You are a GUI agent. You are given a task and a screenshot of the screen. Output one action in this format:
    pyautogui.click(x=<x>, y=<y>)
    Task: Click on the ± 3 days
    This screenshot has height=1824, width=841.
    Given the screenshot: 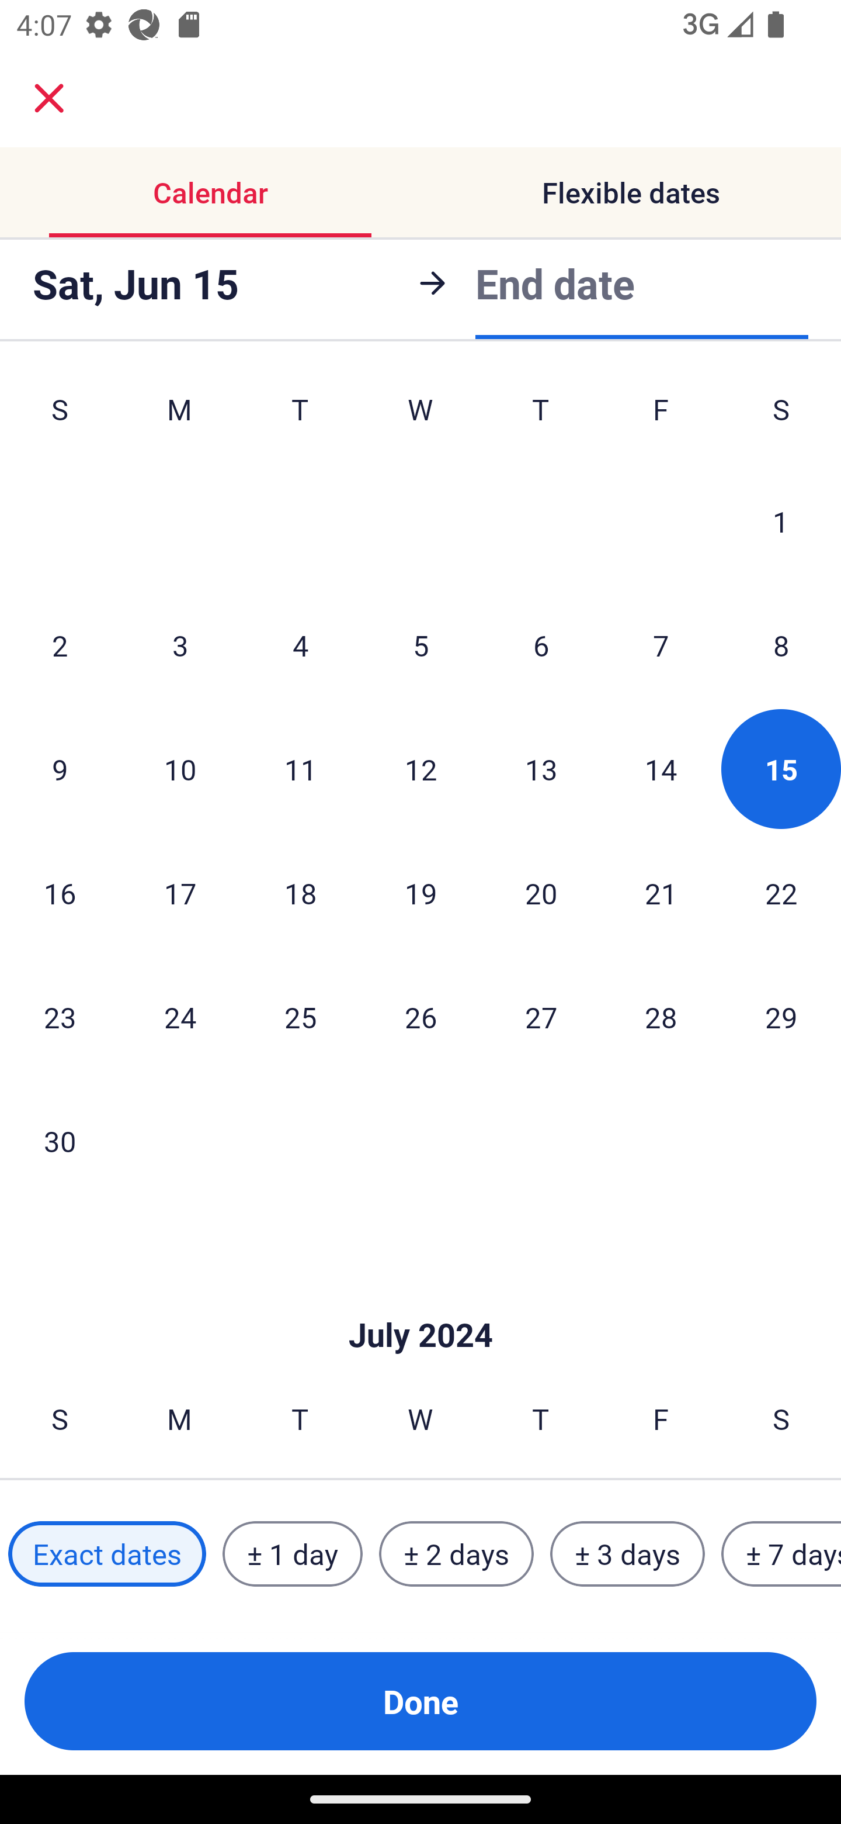 What is the action you would take?
    pyautogui.click(x=627, y=1554)
    